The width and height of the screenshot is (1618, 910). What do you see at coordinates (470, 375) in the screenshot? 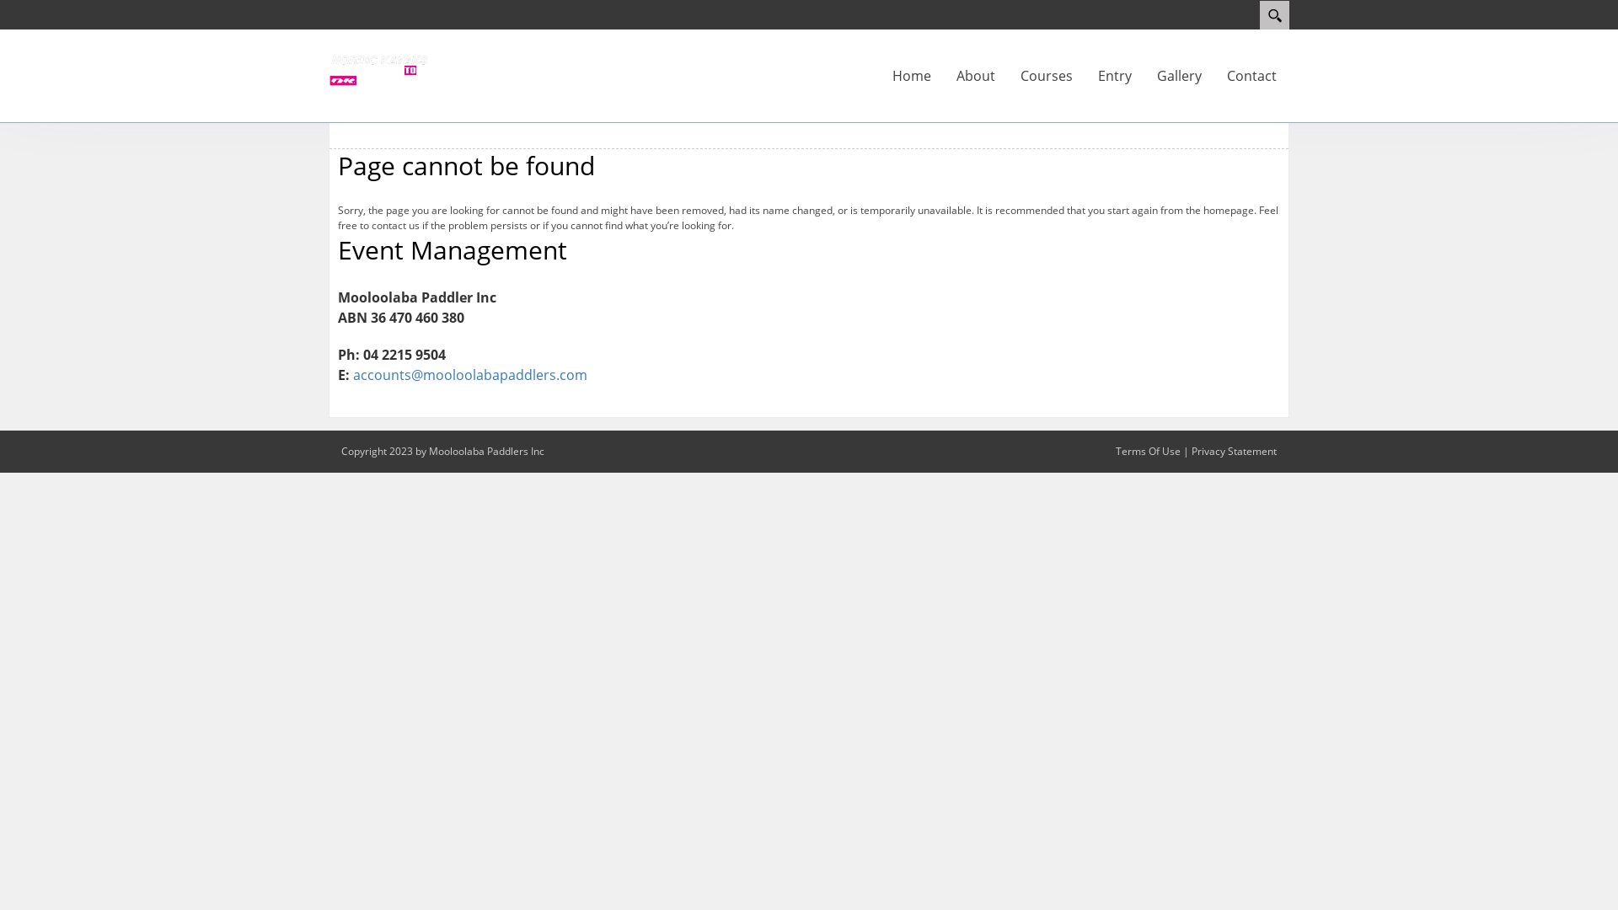
I see `accounts@mooloolabapaddlers.com` at bounding box center [470, 375].